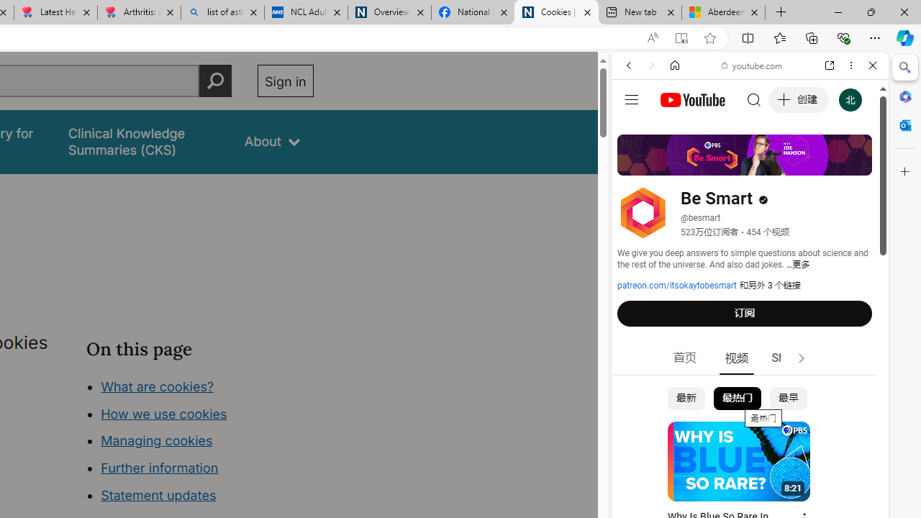 The width and height of the screenshot is (921, 518). I want to click on WEB  , so click(635, 164).